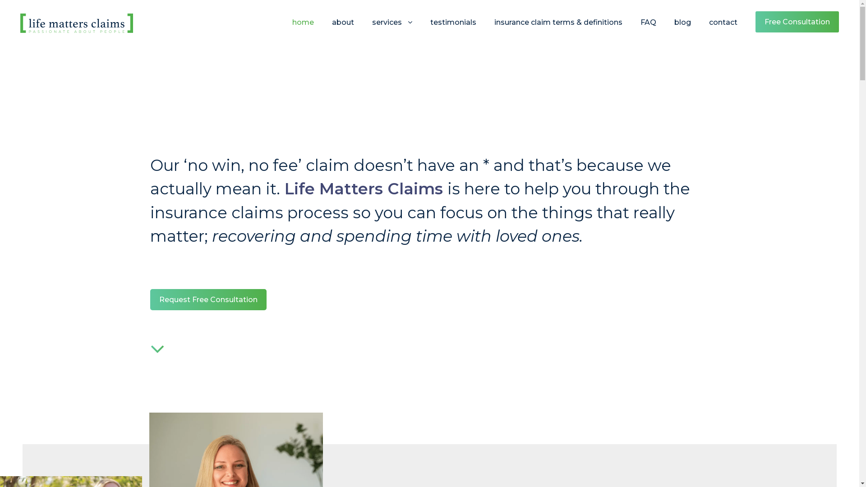 This screenshot has height=487, width=866. I want to click on contact, so click(723, 30).